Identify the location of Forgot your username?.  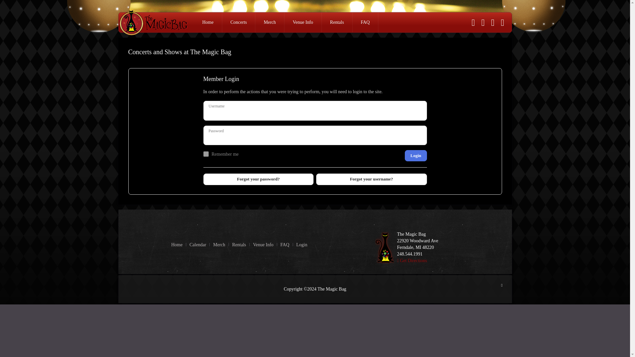
(371, 179).